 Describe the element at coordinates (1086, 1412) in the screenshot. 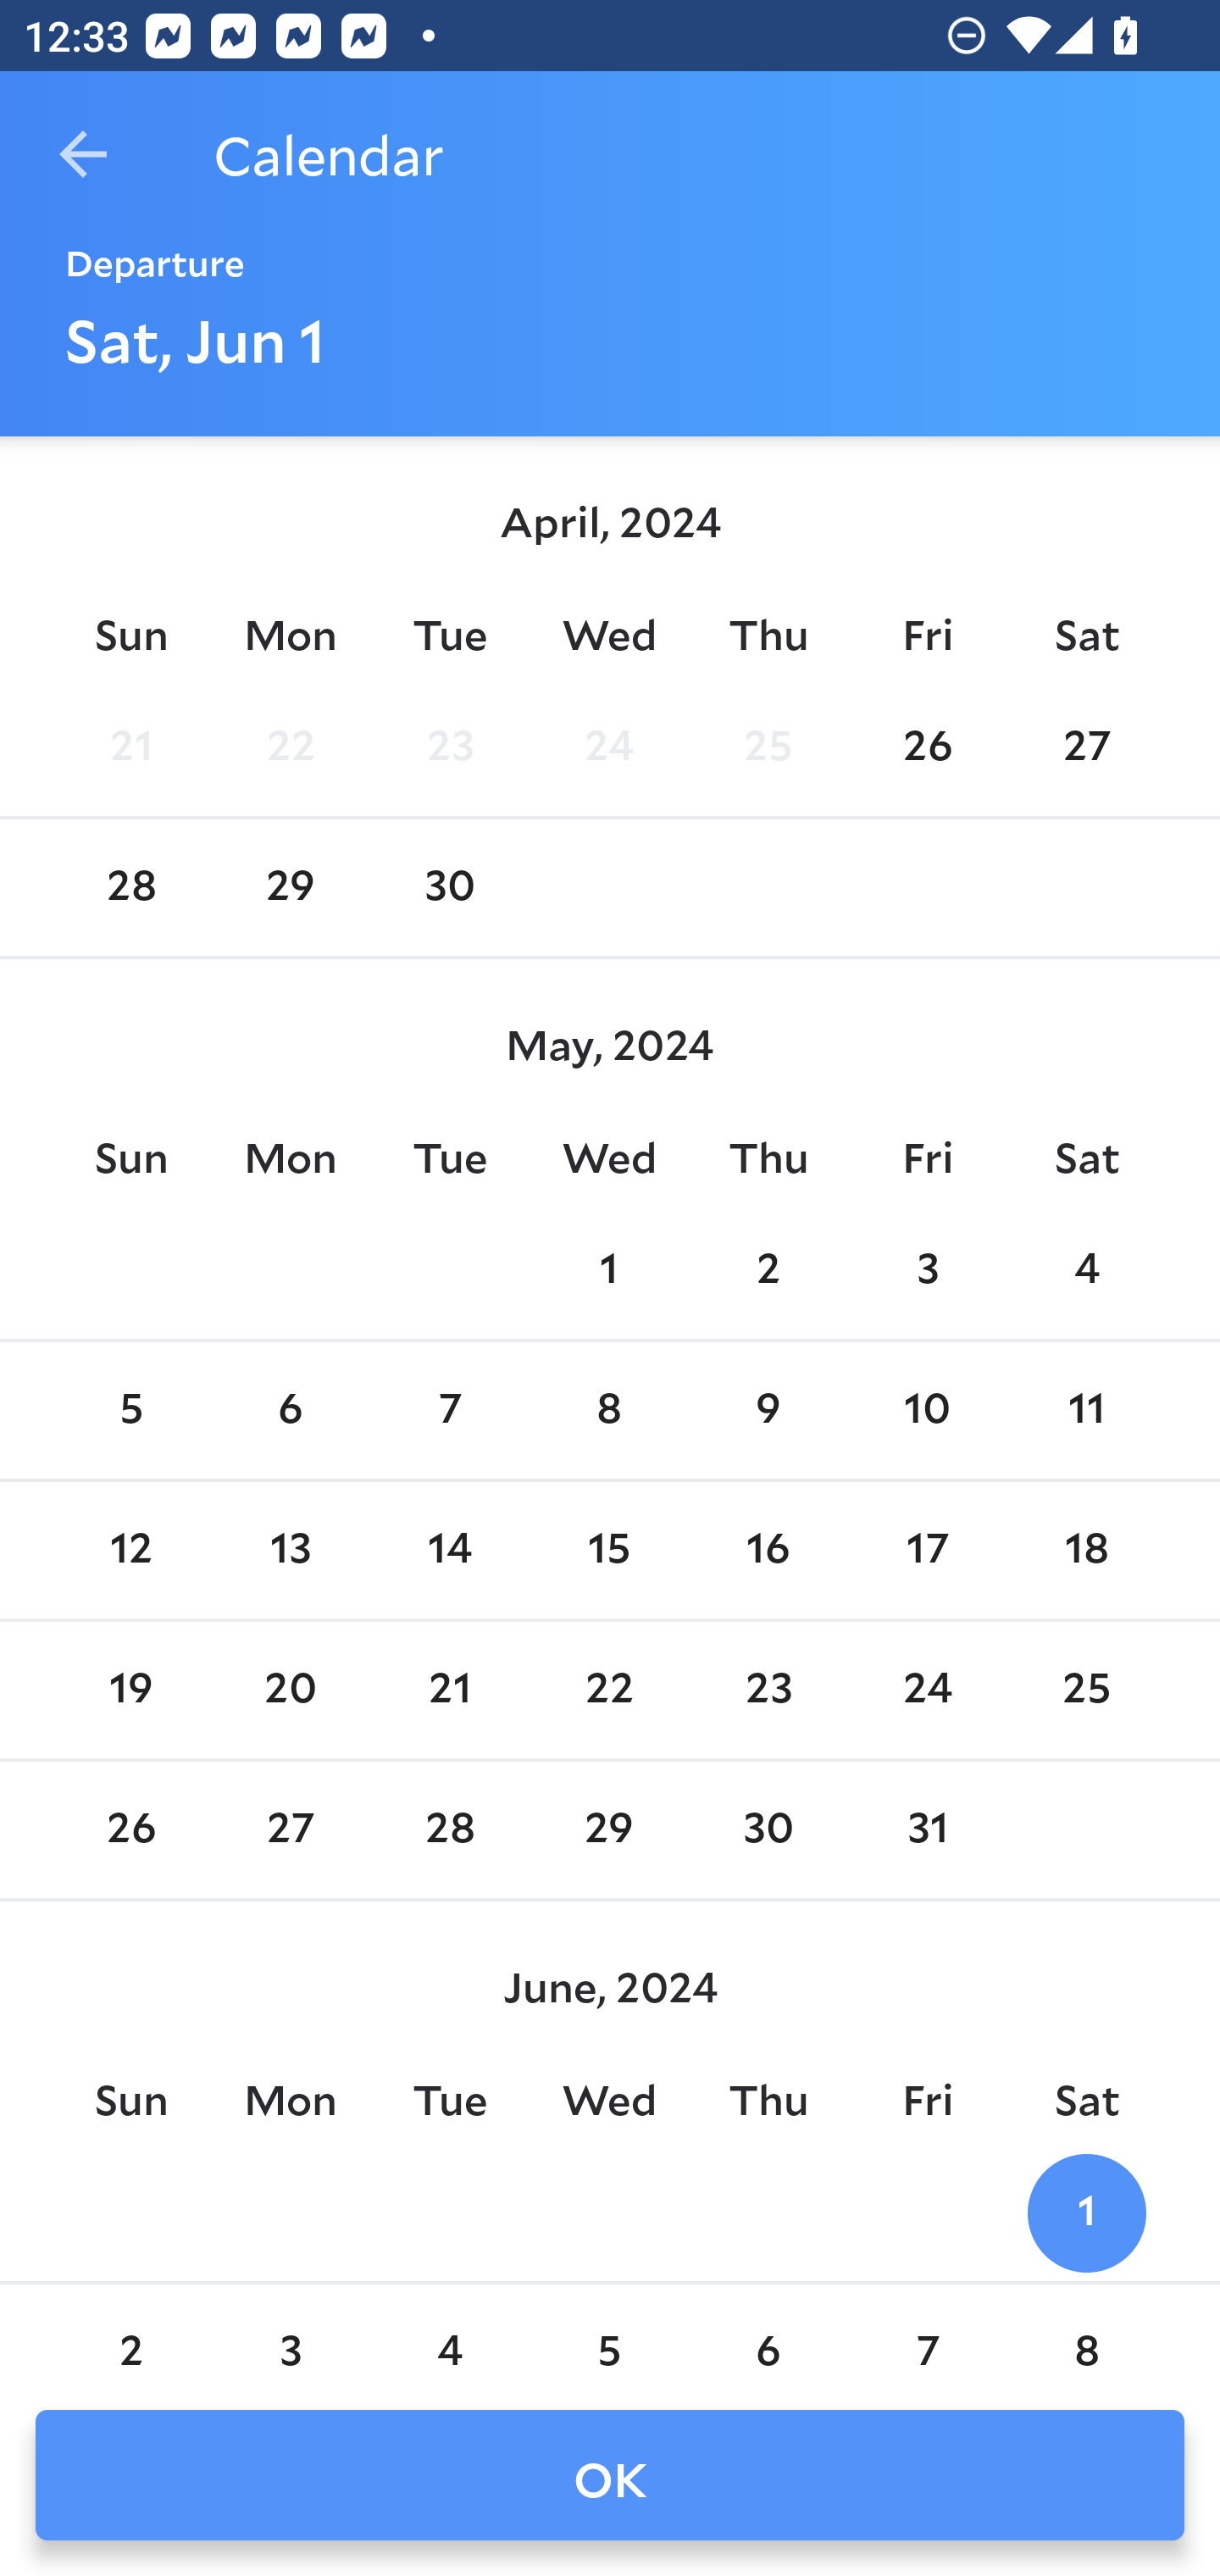

I see `11` at that location.